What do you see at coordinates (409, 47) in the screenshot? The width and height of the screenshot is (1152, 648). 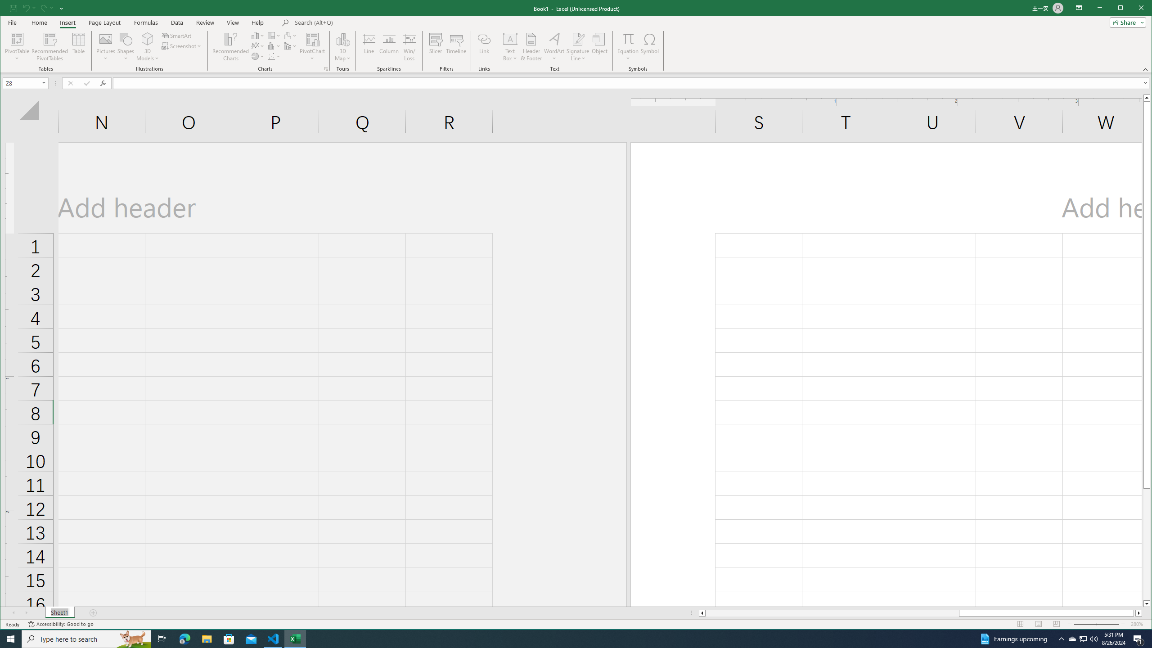 I see `Win/Loss` at bounding box center [409, 47].